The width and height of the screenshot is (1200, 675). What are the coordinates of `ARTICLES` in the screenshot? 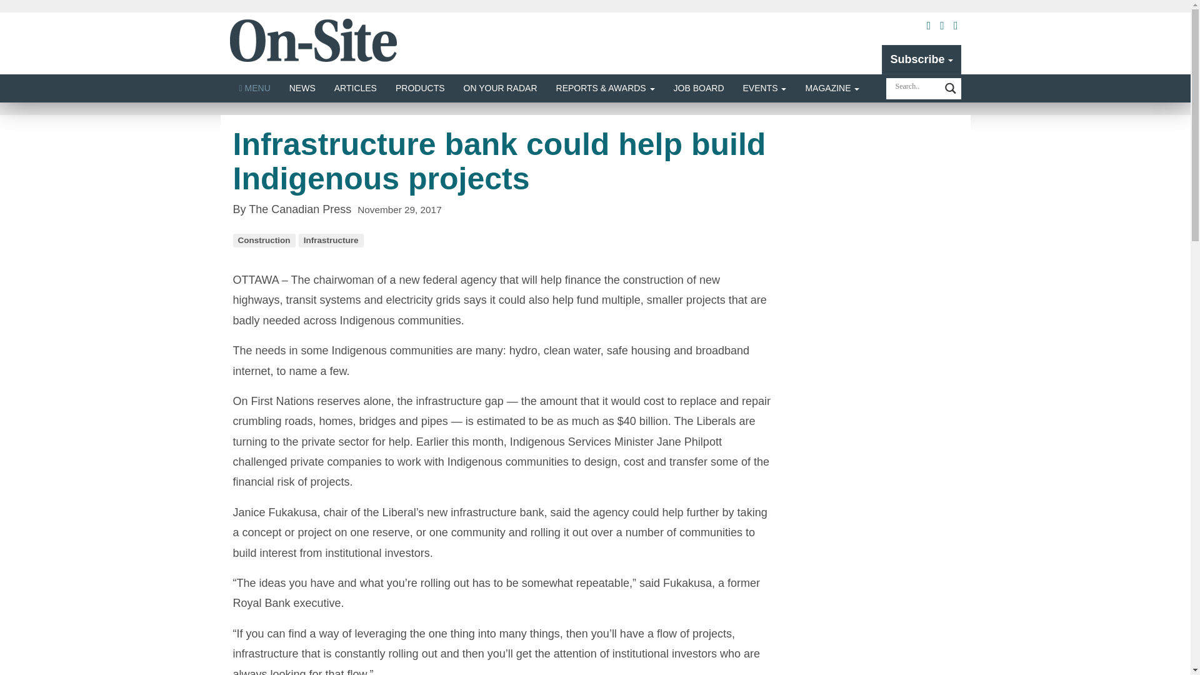 It's located at (356, 88).